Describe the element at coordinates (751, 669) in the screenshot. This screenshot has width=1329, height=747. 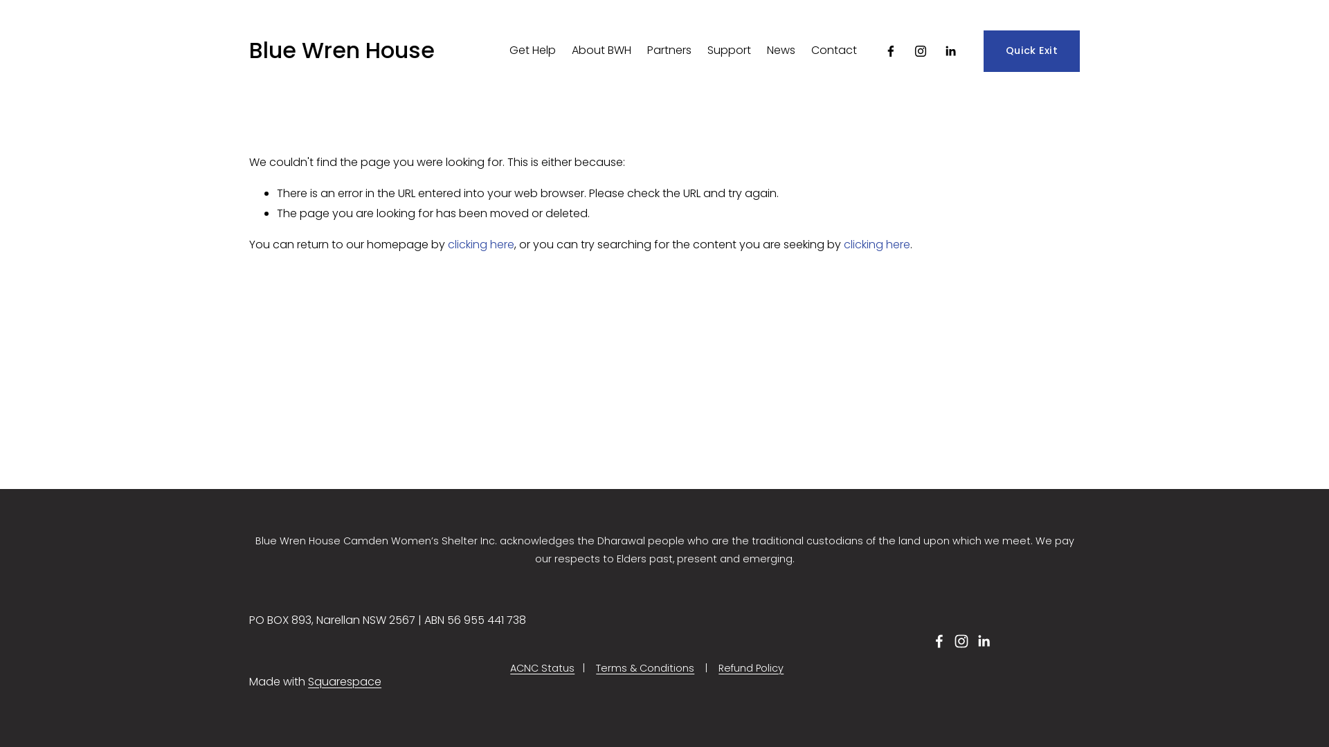
I see `Refund Policy` at that location.